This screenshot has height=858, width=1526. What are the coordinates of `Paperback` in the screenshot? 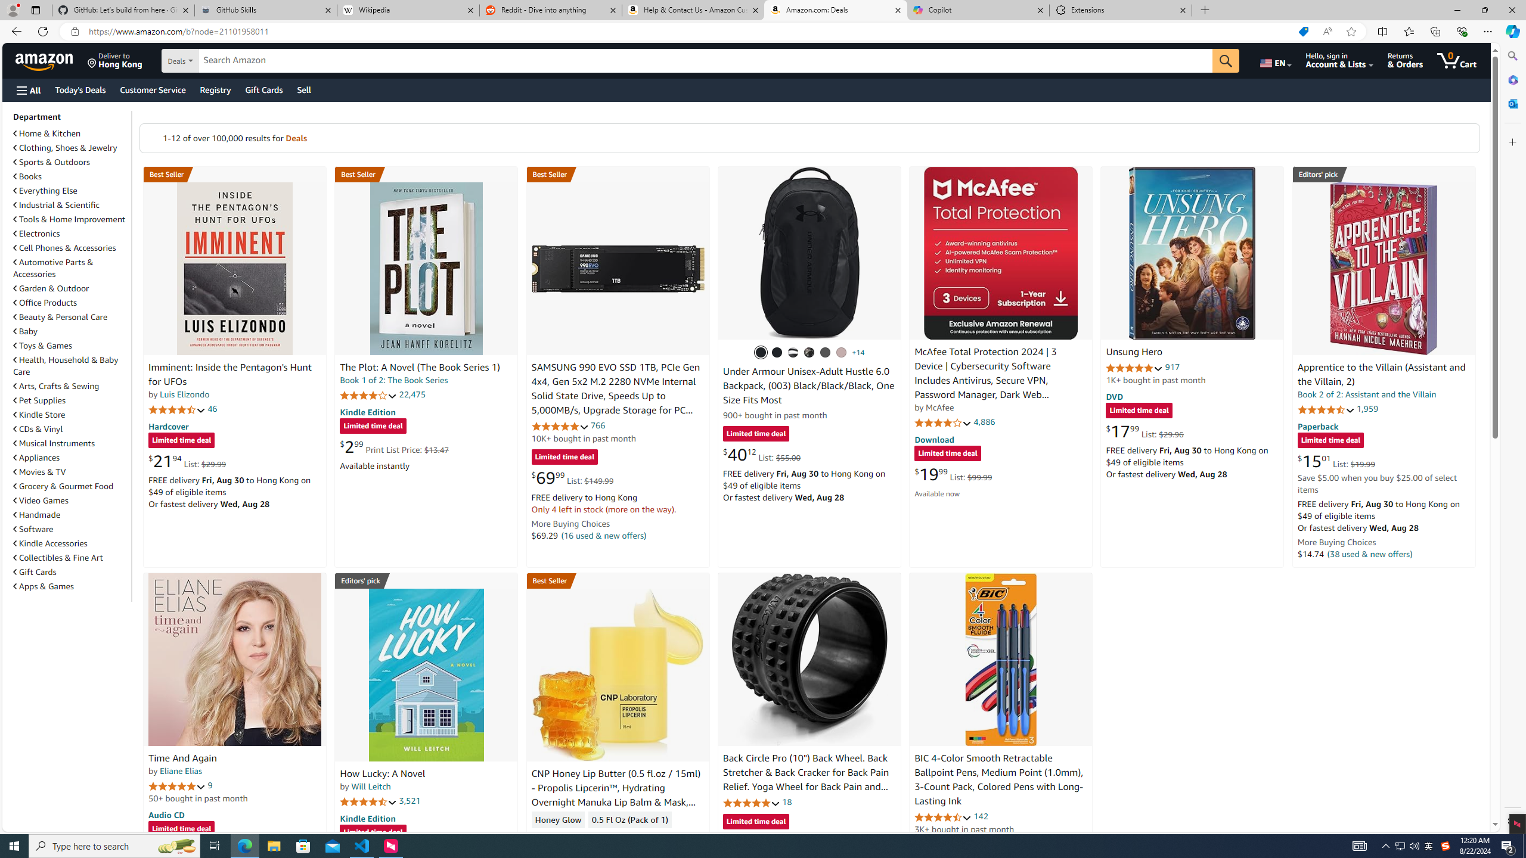 It's located at (1317, 425).